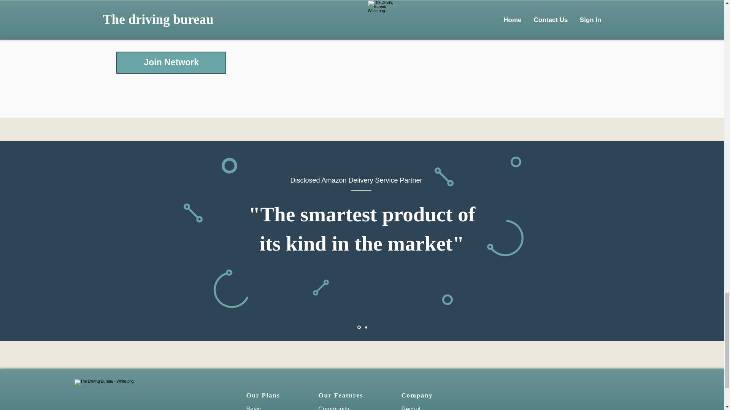 The image size is (730, 410). Describe the element at coordinates (171, 63) in the screenshot. I see `Join Network` at that location.